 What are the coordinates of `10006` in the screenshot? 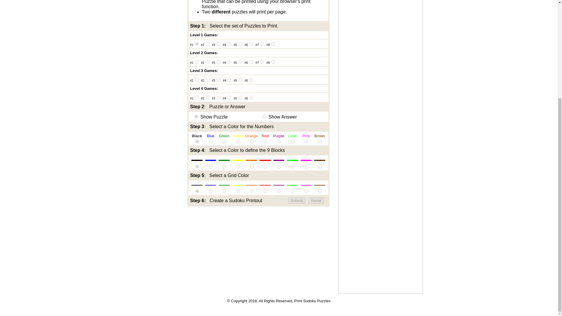 It's located at (251, 44).